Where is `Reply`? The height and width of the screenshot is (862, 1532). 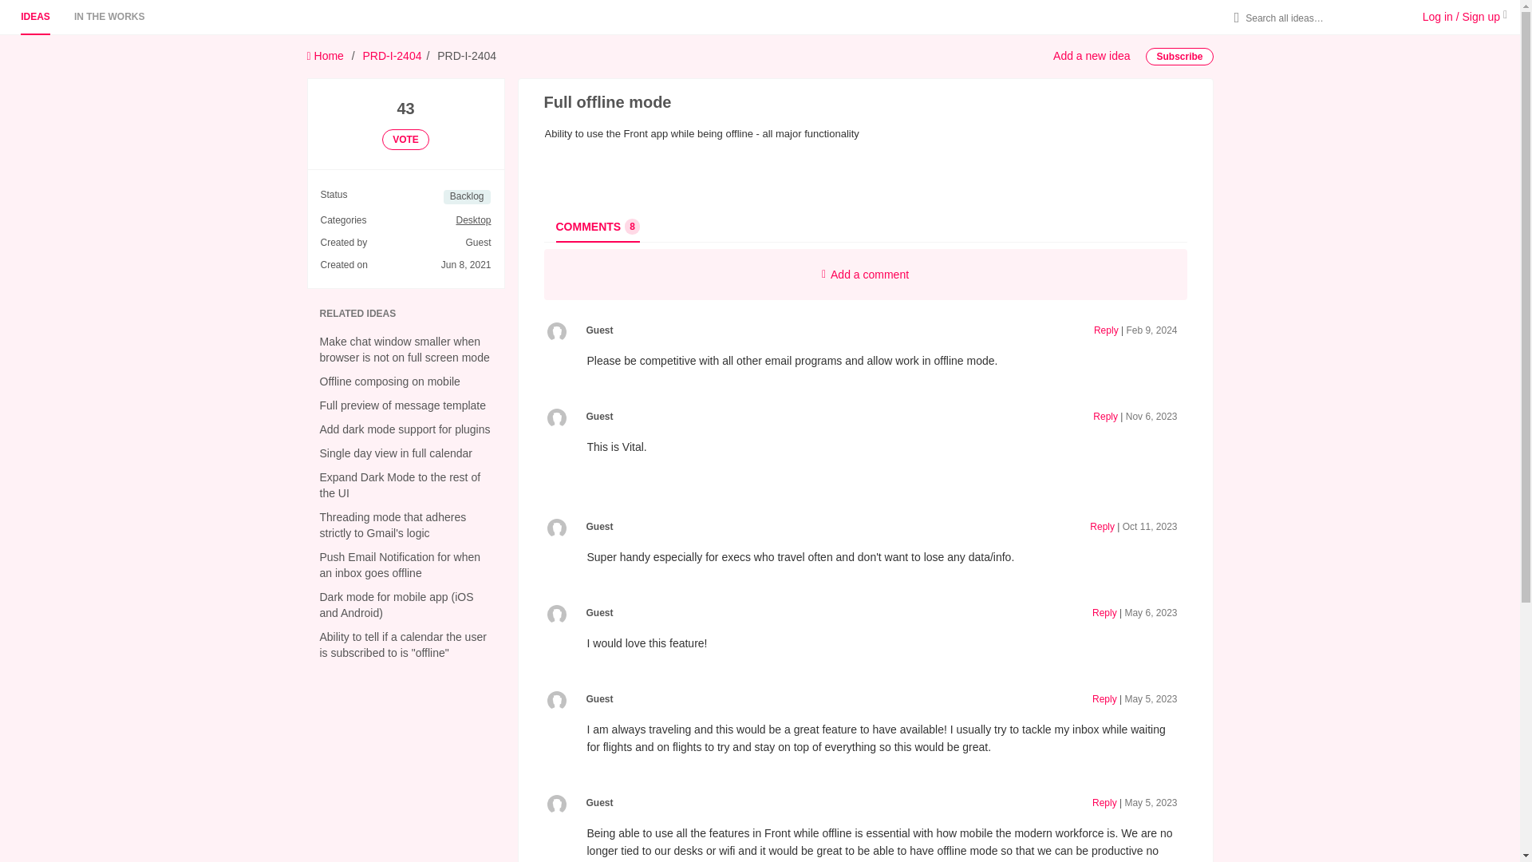
Reply is located at coordinates (1106, 330).